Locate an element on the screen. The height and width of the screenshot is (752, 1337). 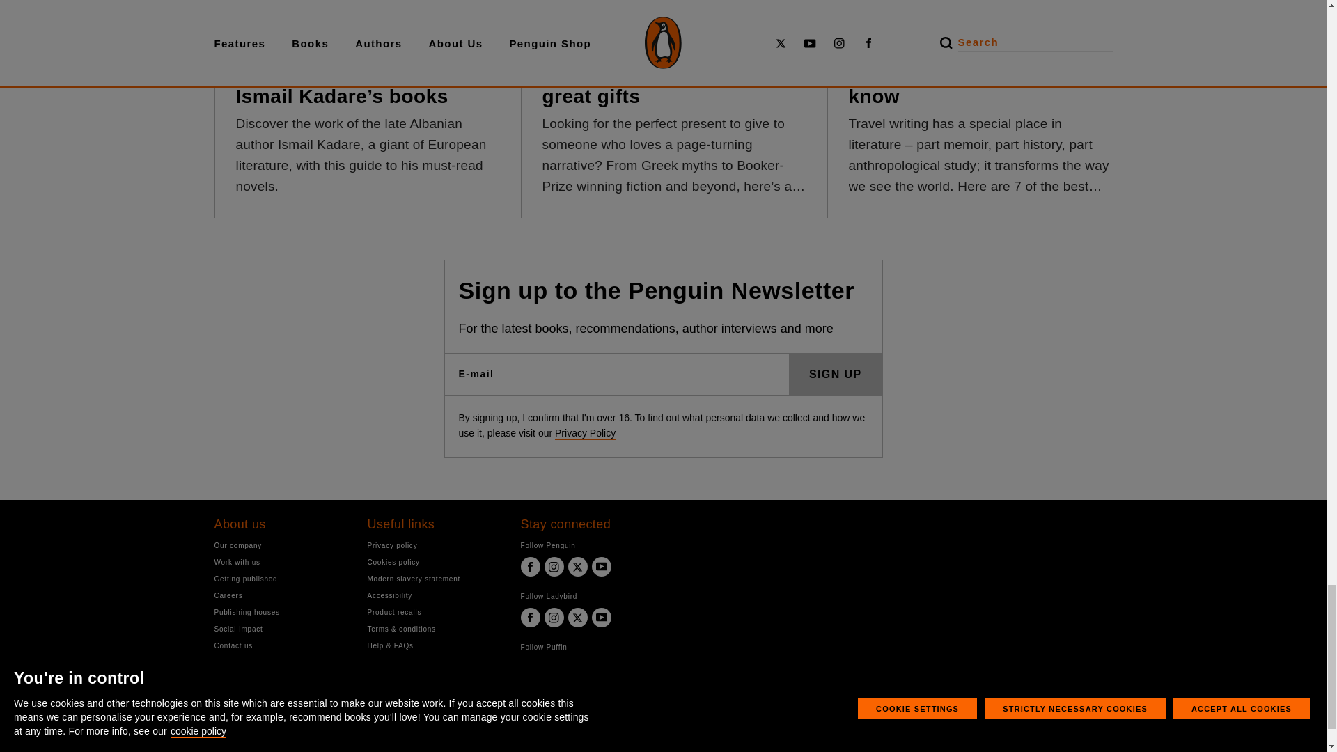
Pay gap reporting is located at coordinates (434, 662).